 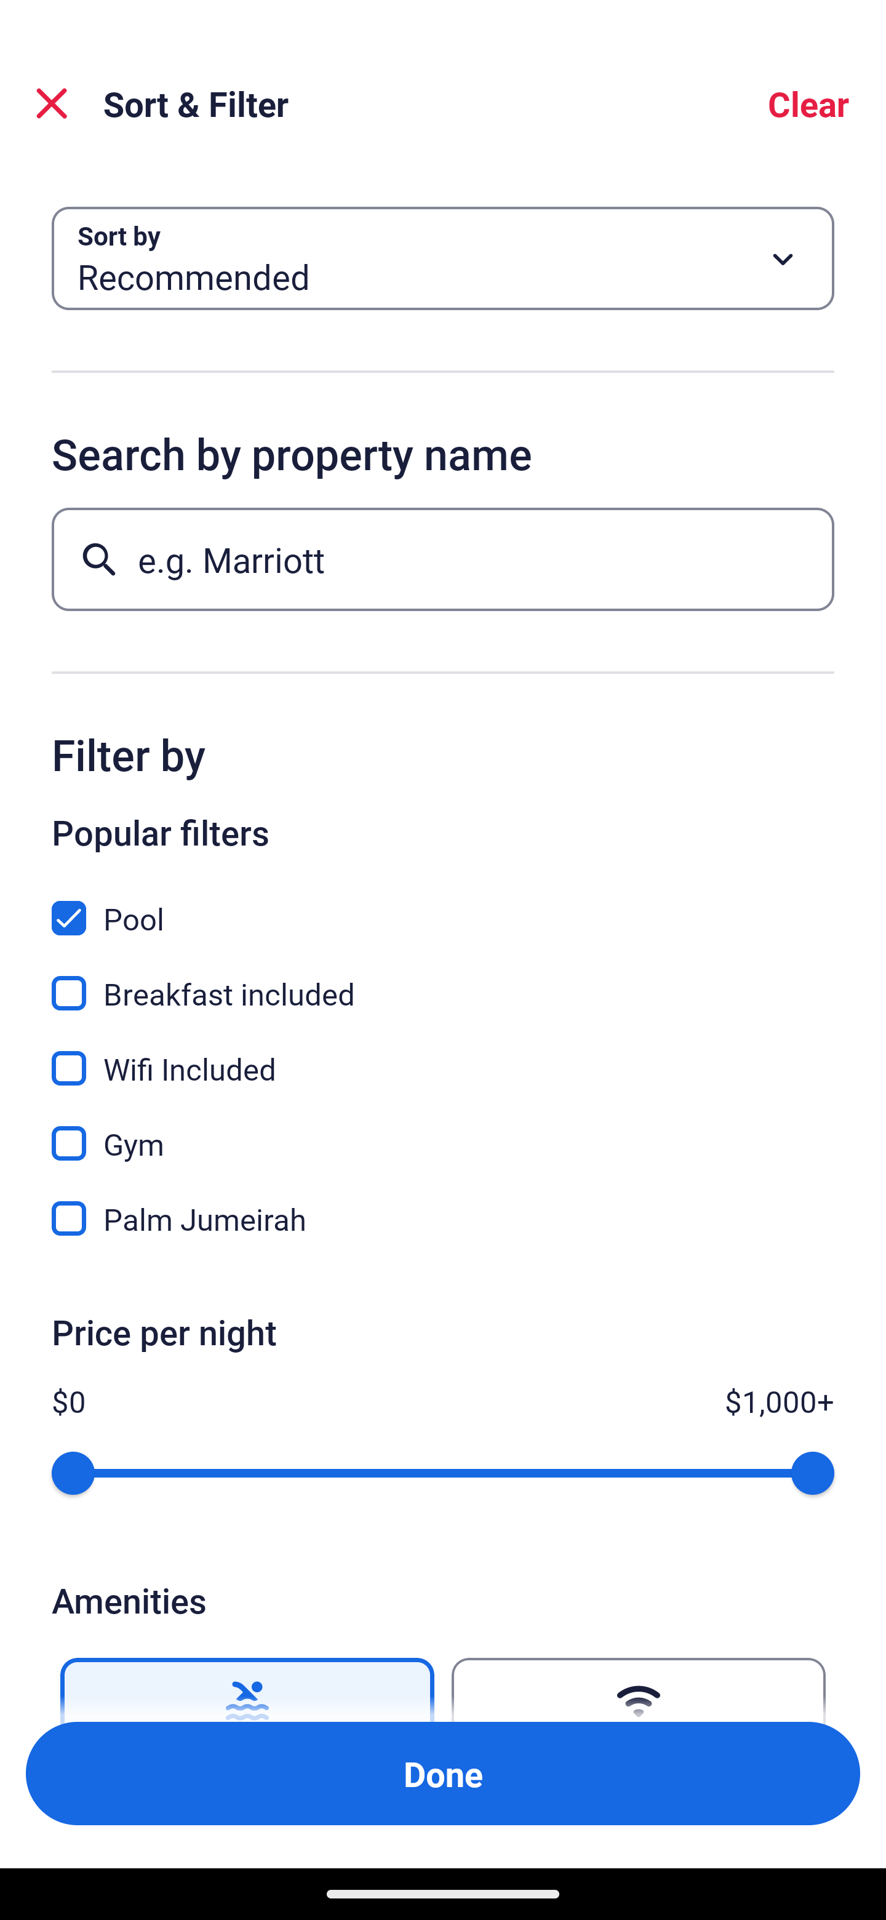 I want to click on Palm Jumeirah, Palm Jumeirah, so click(x=443, y=1218).